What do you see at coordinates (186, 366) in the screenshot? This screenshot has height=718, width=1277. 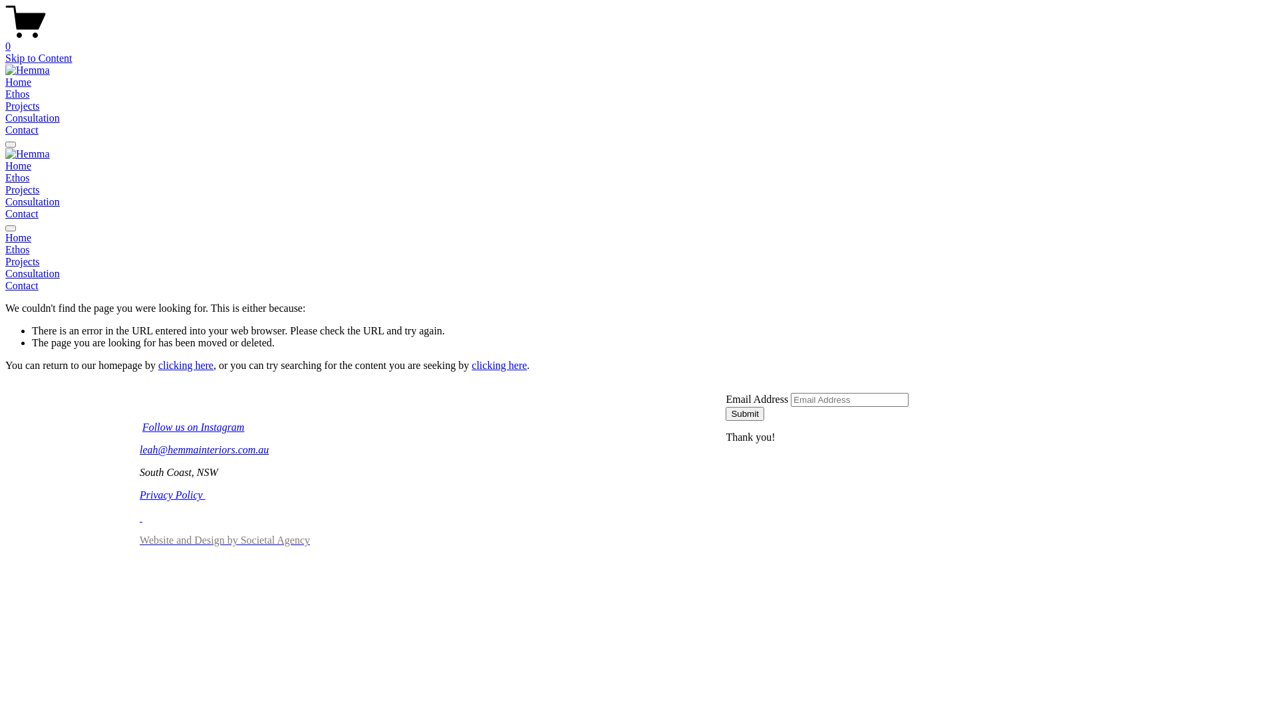 I see `clicking here` at bounding box center [186, 366].